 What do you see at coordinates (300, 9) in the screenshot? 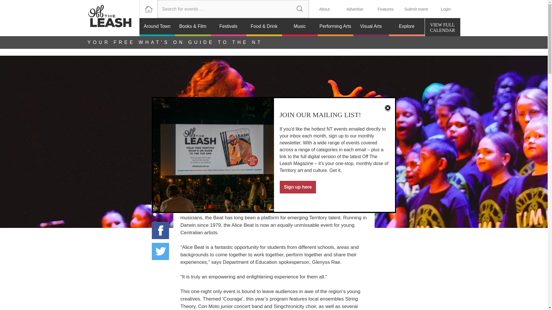
I see `Home` at bounding box center [300, 9].